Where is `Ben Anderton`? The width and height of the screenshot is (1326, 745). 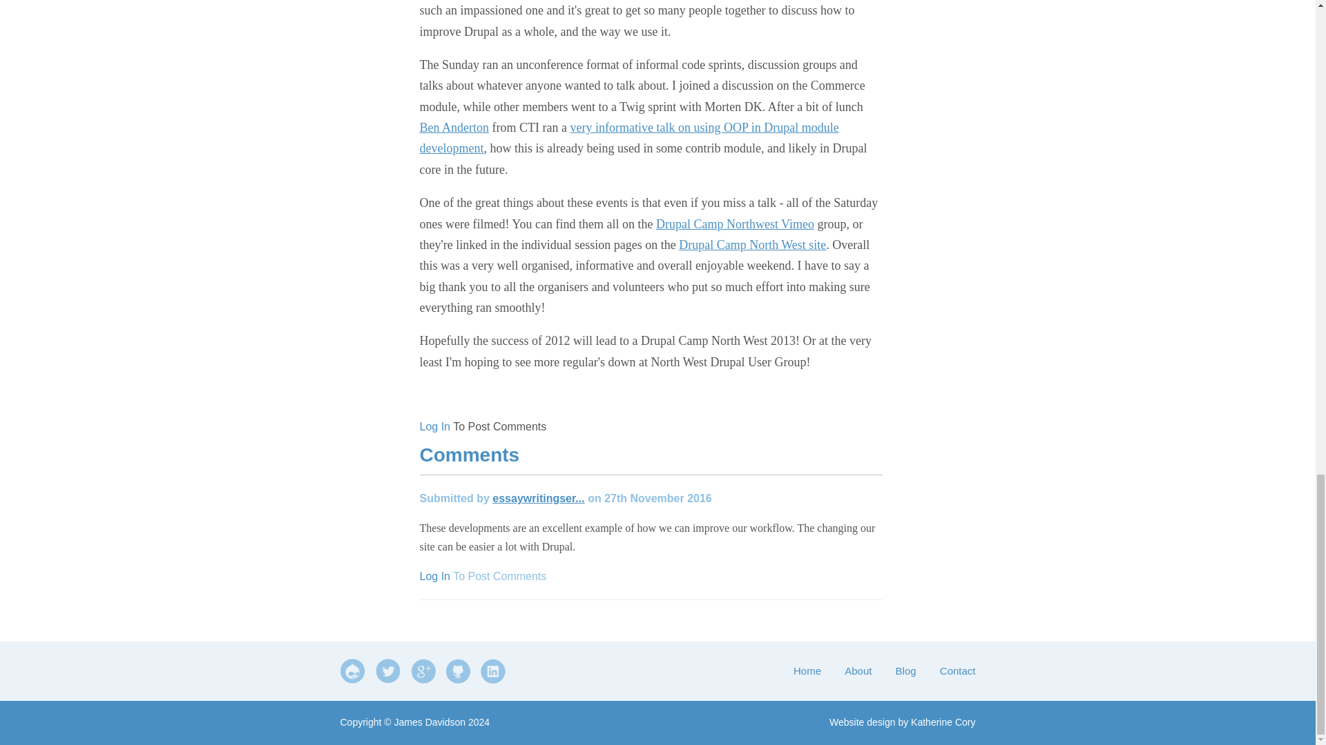 Ben Anderton is located at coordinates (454, 127).